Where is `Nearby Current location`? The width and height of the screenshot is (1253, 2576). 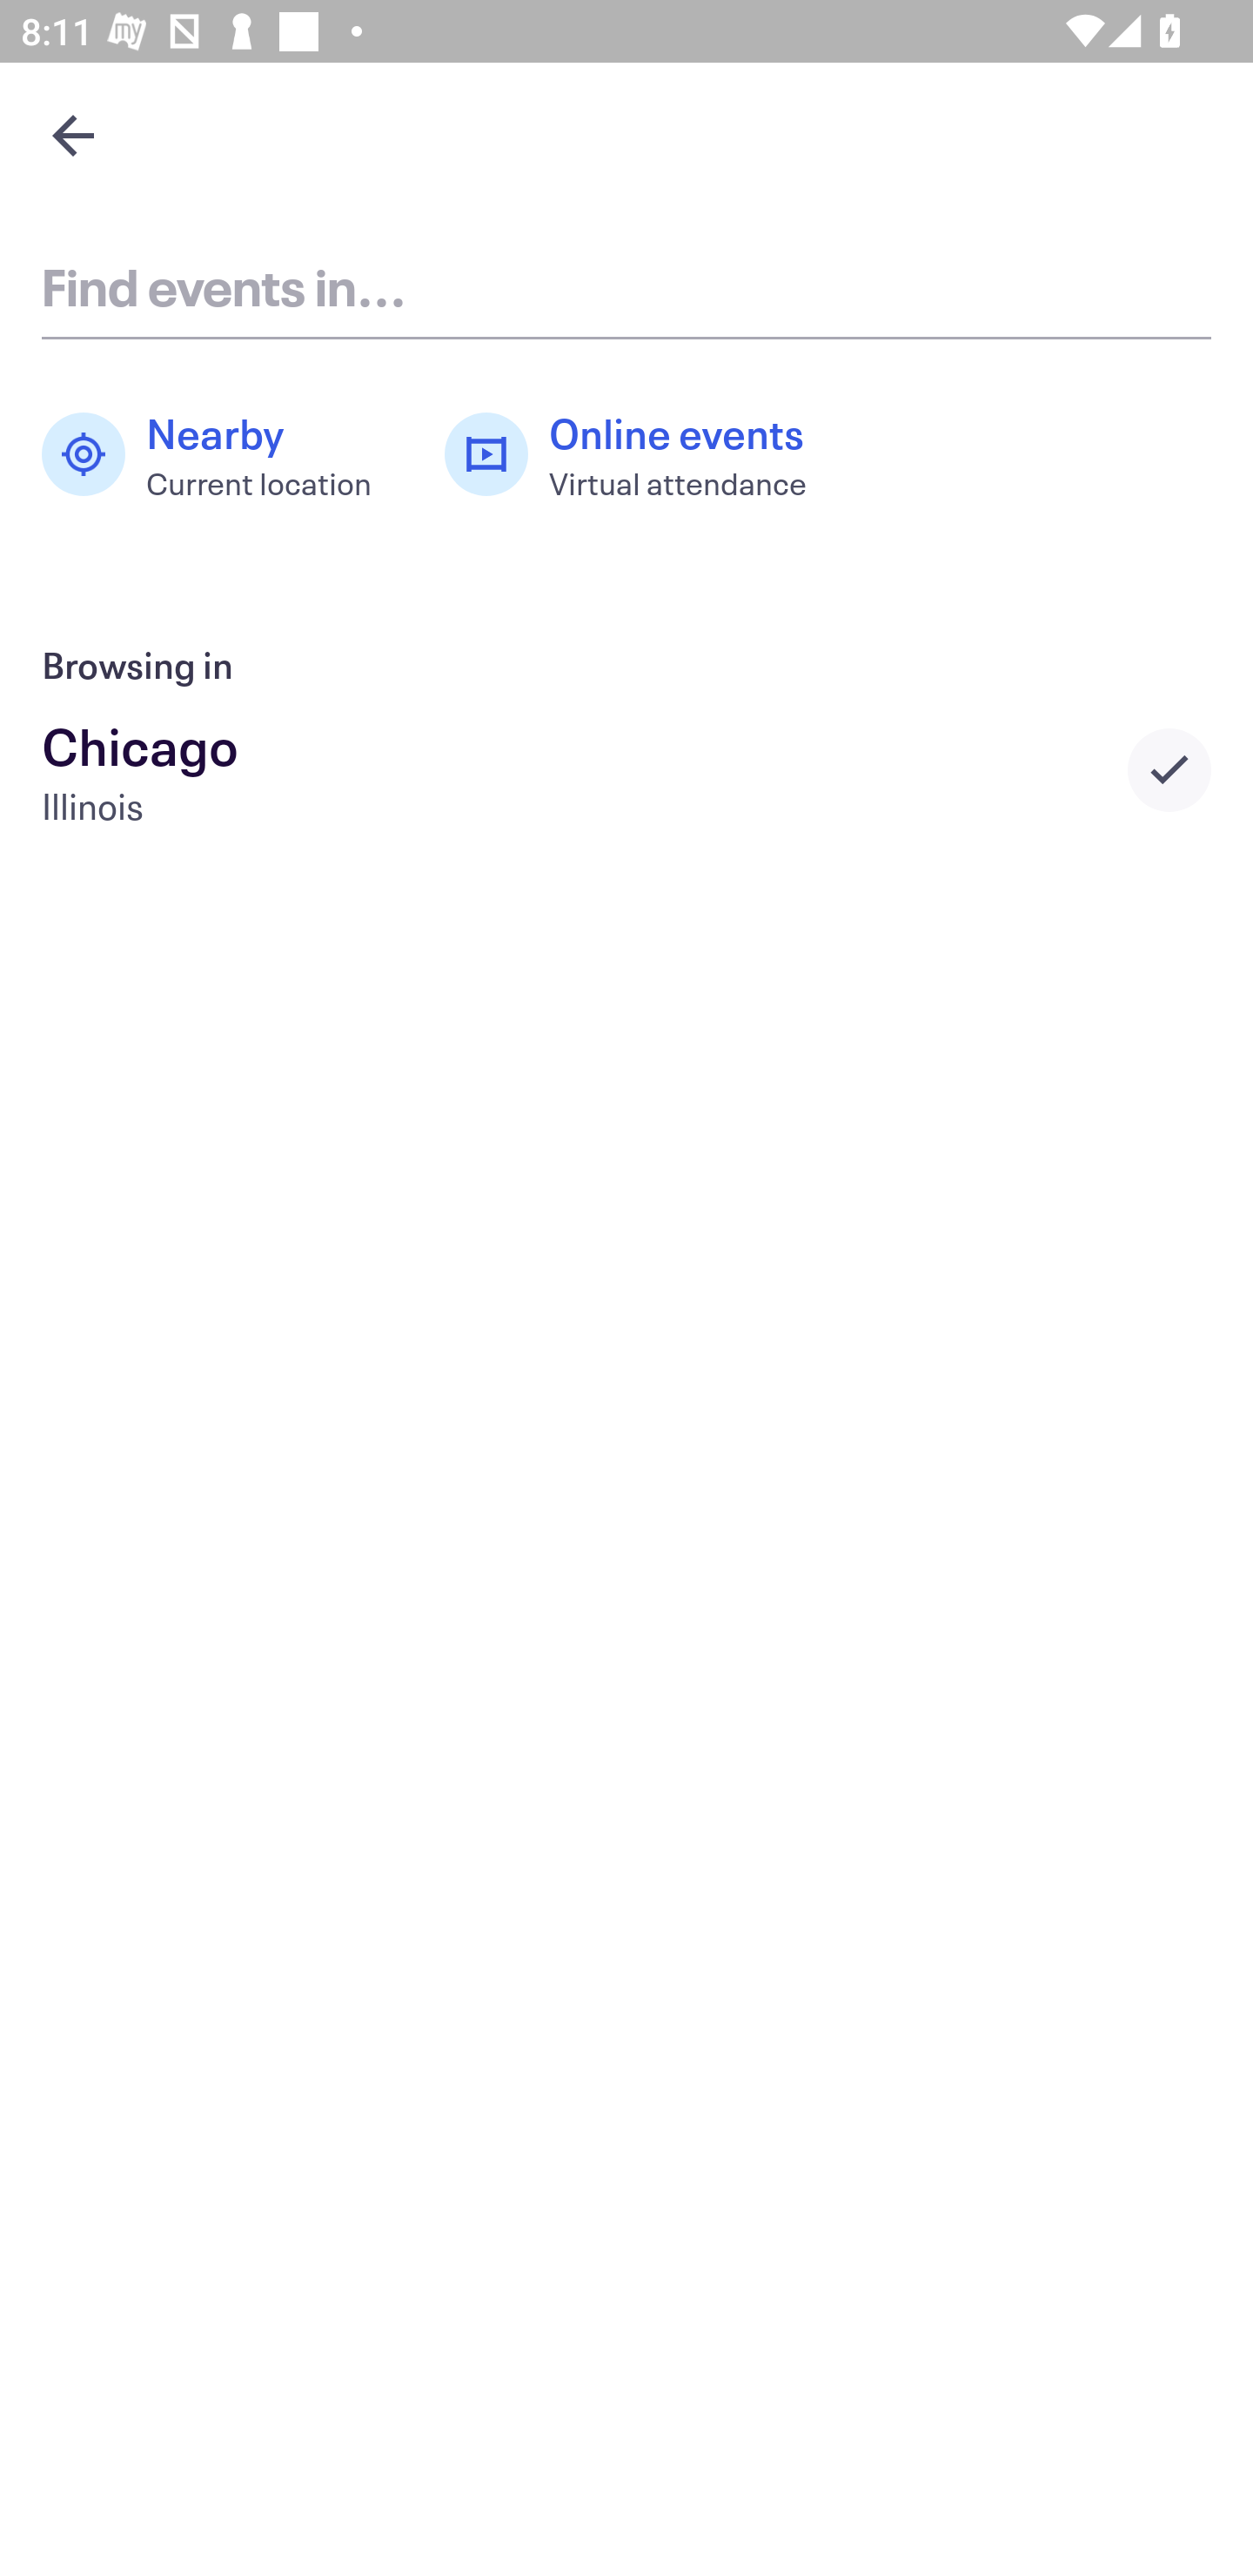 Nearby Current location is located at coordinates (222, 454).